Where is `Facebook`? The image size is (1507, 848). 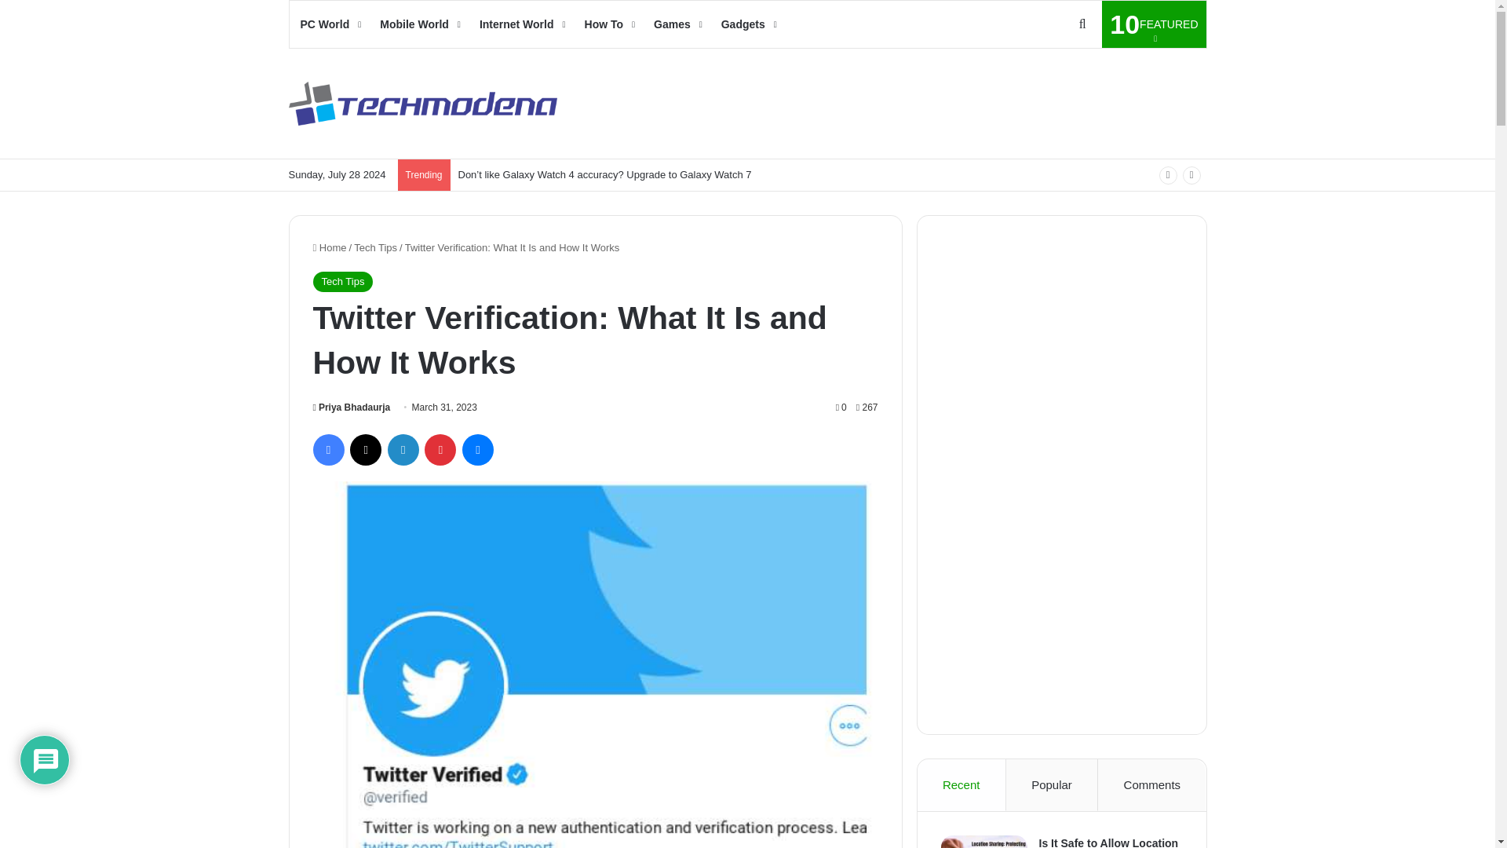 Facebook is located at coordinates (419, 24).